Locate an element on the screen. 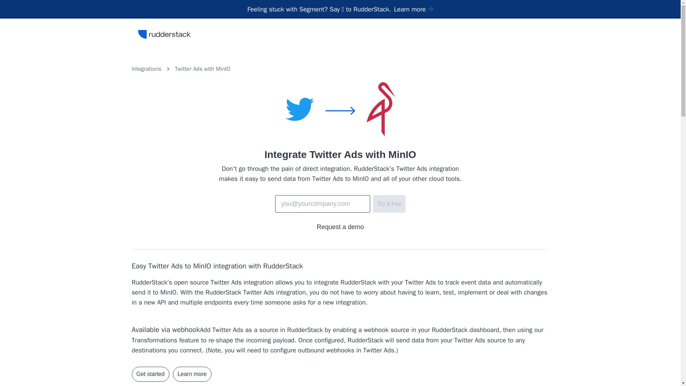 The width and height of the screenshot is (686, 386). Twitter Ads is located at coordinates (189, 69).